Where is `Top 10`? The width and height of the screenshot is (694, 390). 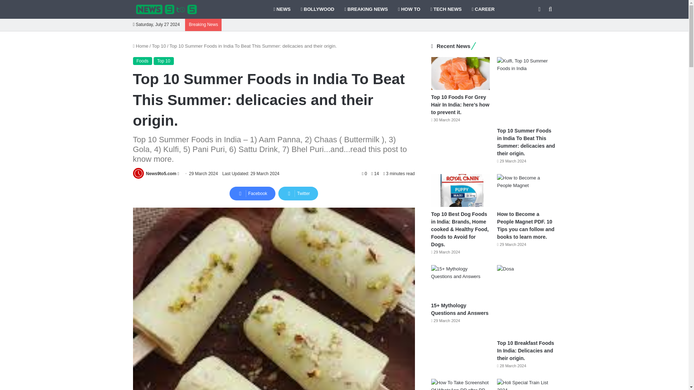 Top 10 is located at coordinates (163, 61).